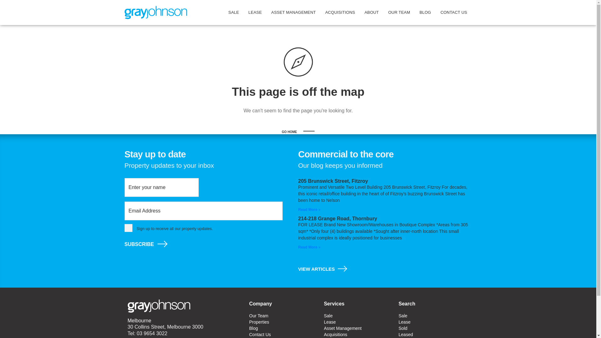 The image size is (601, 338). I want to click on Sale, so click(358, 316).